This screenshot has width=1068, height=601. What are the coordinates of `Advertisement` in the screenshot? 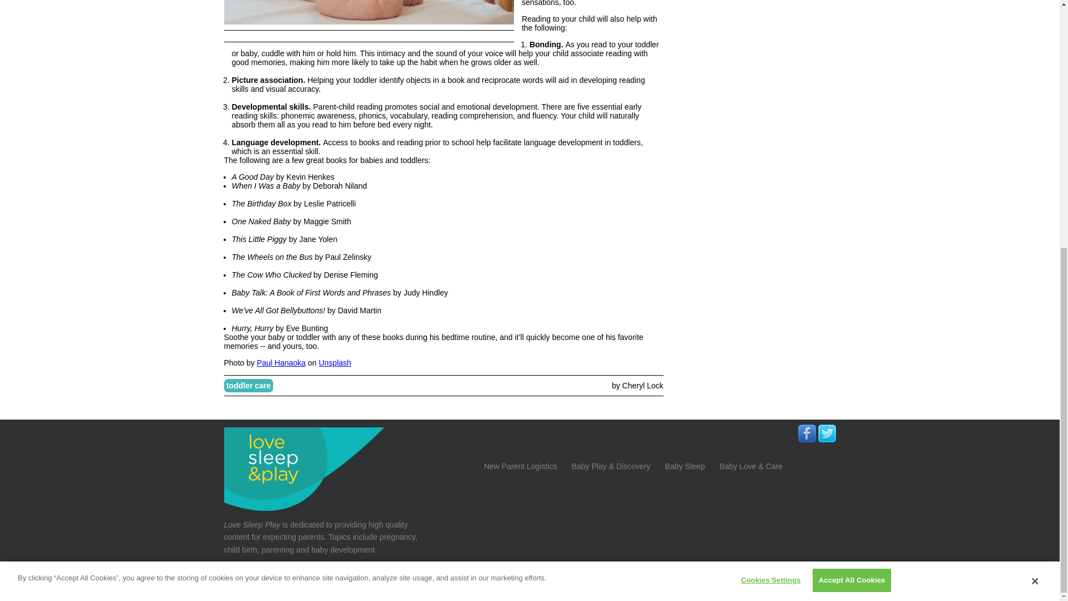 It's located at (751, 63).